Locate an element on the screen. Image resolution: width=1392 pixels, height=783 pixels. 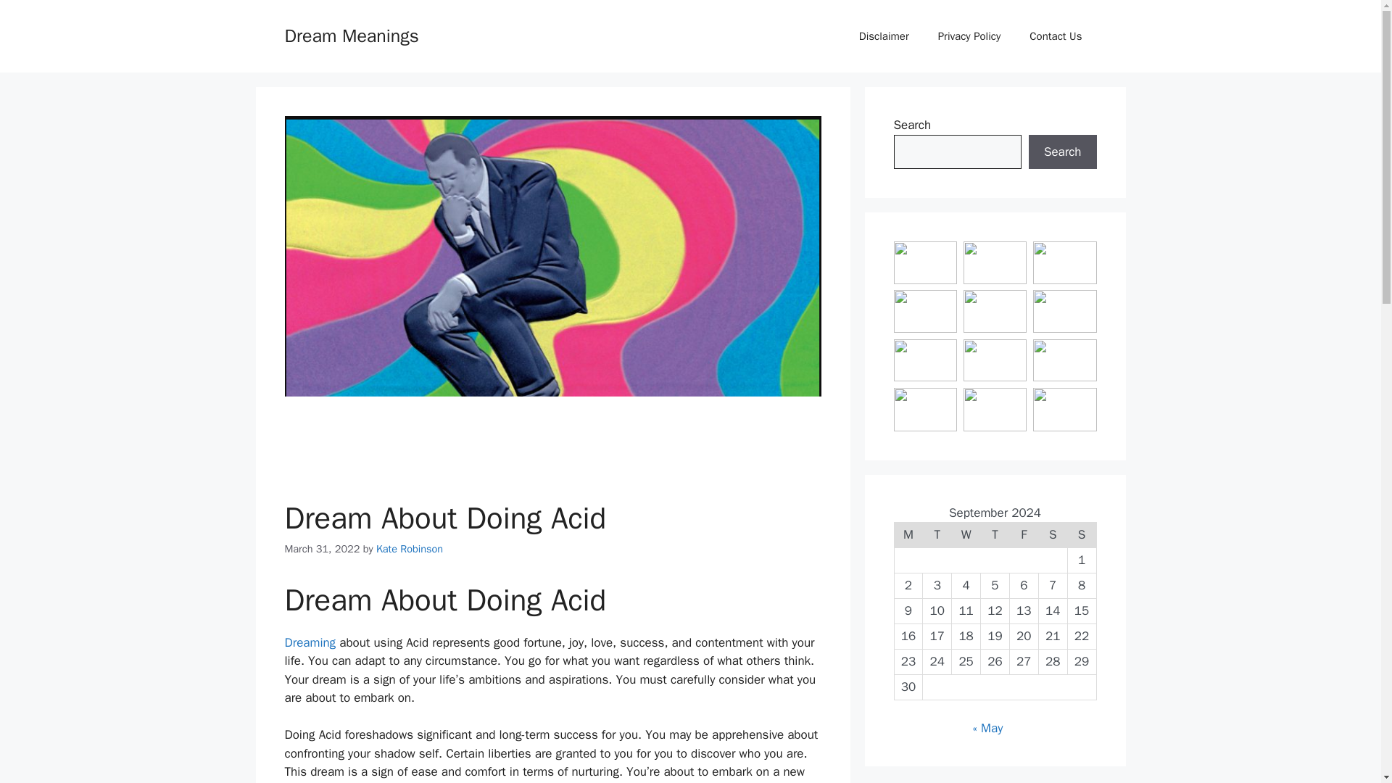
Dream Meanings is located at coordinates (351, 35).